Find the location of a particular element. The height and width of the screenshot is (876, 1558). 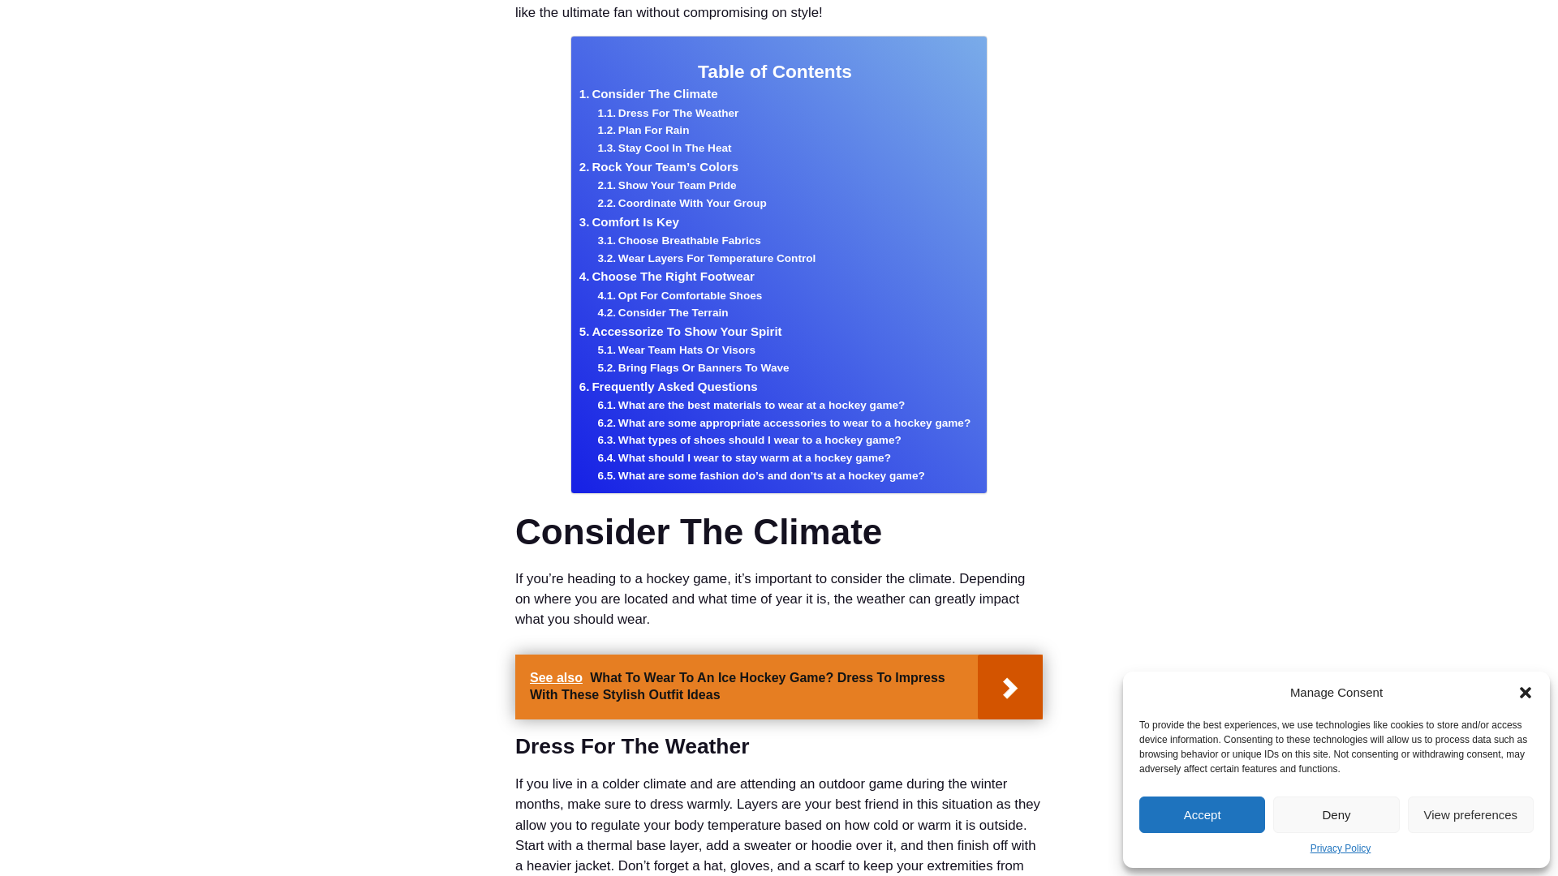

Choose Breathable Fabrics is located at coordinates (678, 240).